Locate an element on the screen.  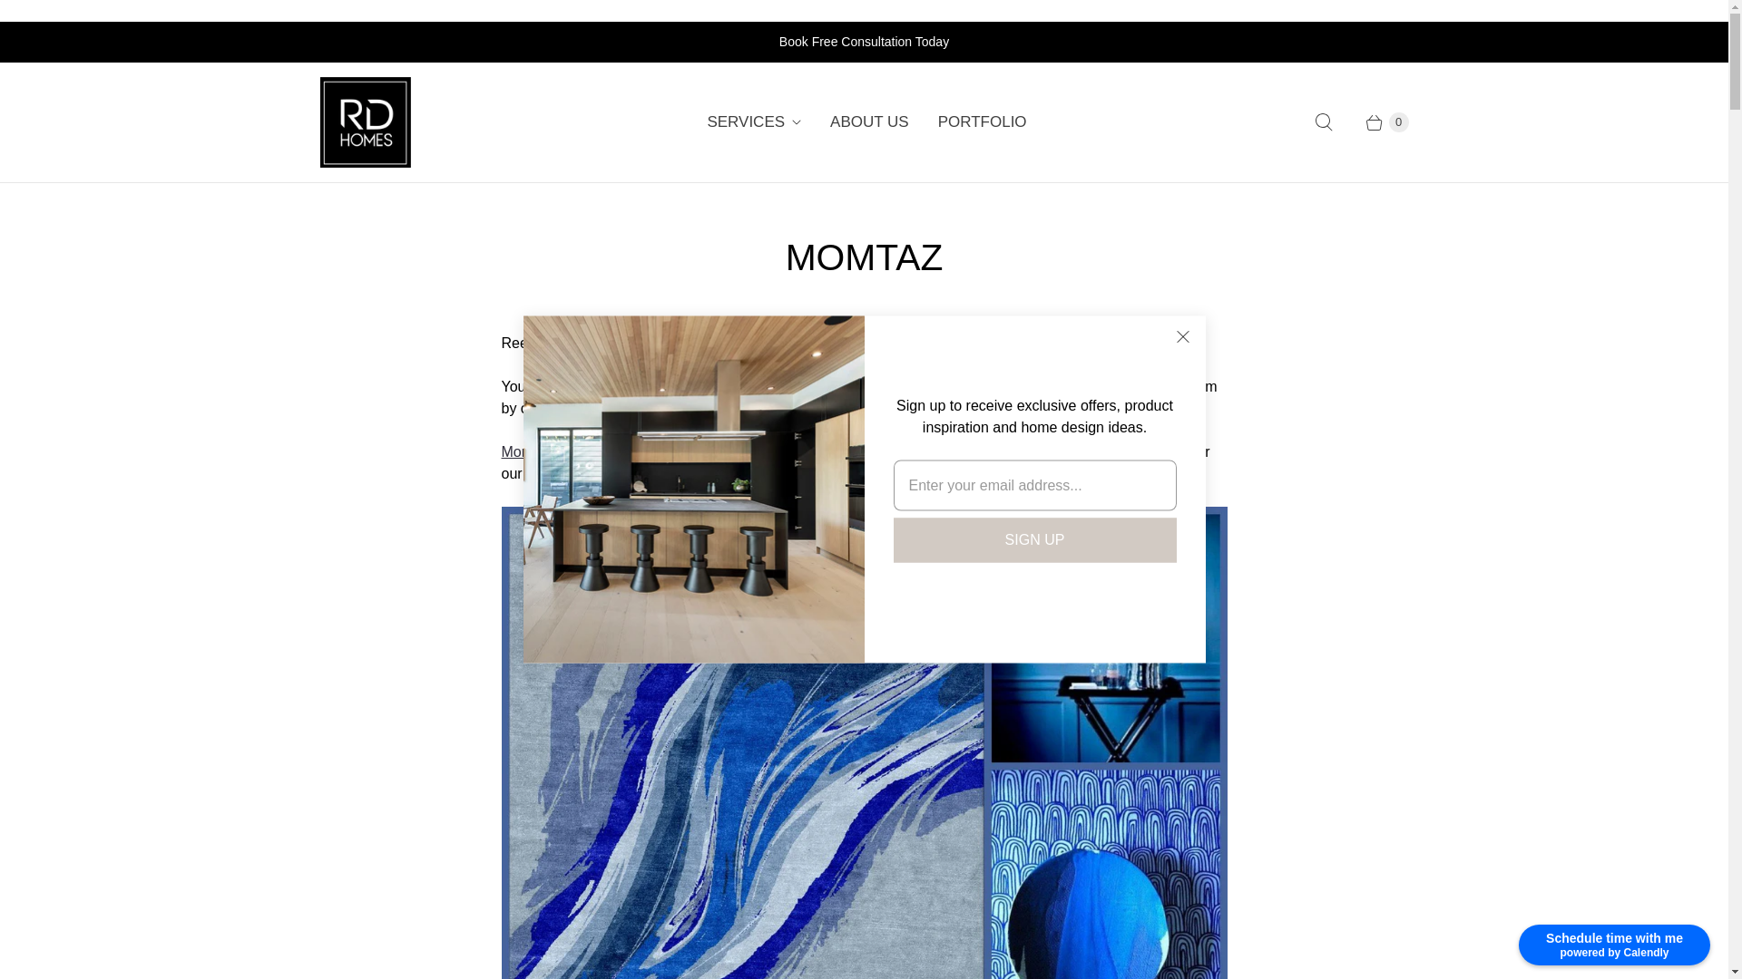
Sign Up is located at coordinates (1034, 540).